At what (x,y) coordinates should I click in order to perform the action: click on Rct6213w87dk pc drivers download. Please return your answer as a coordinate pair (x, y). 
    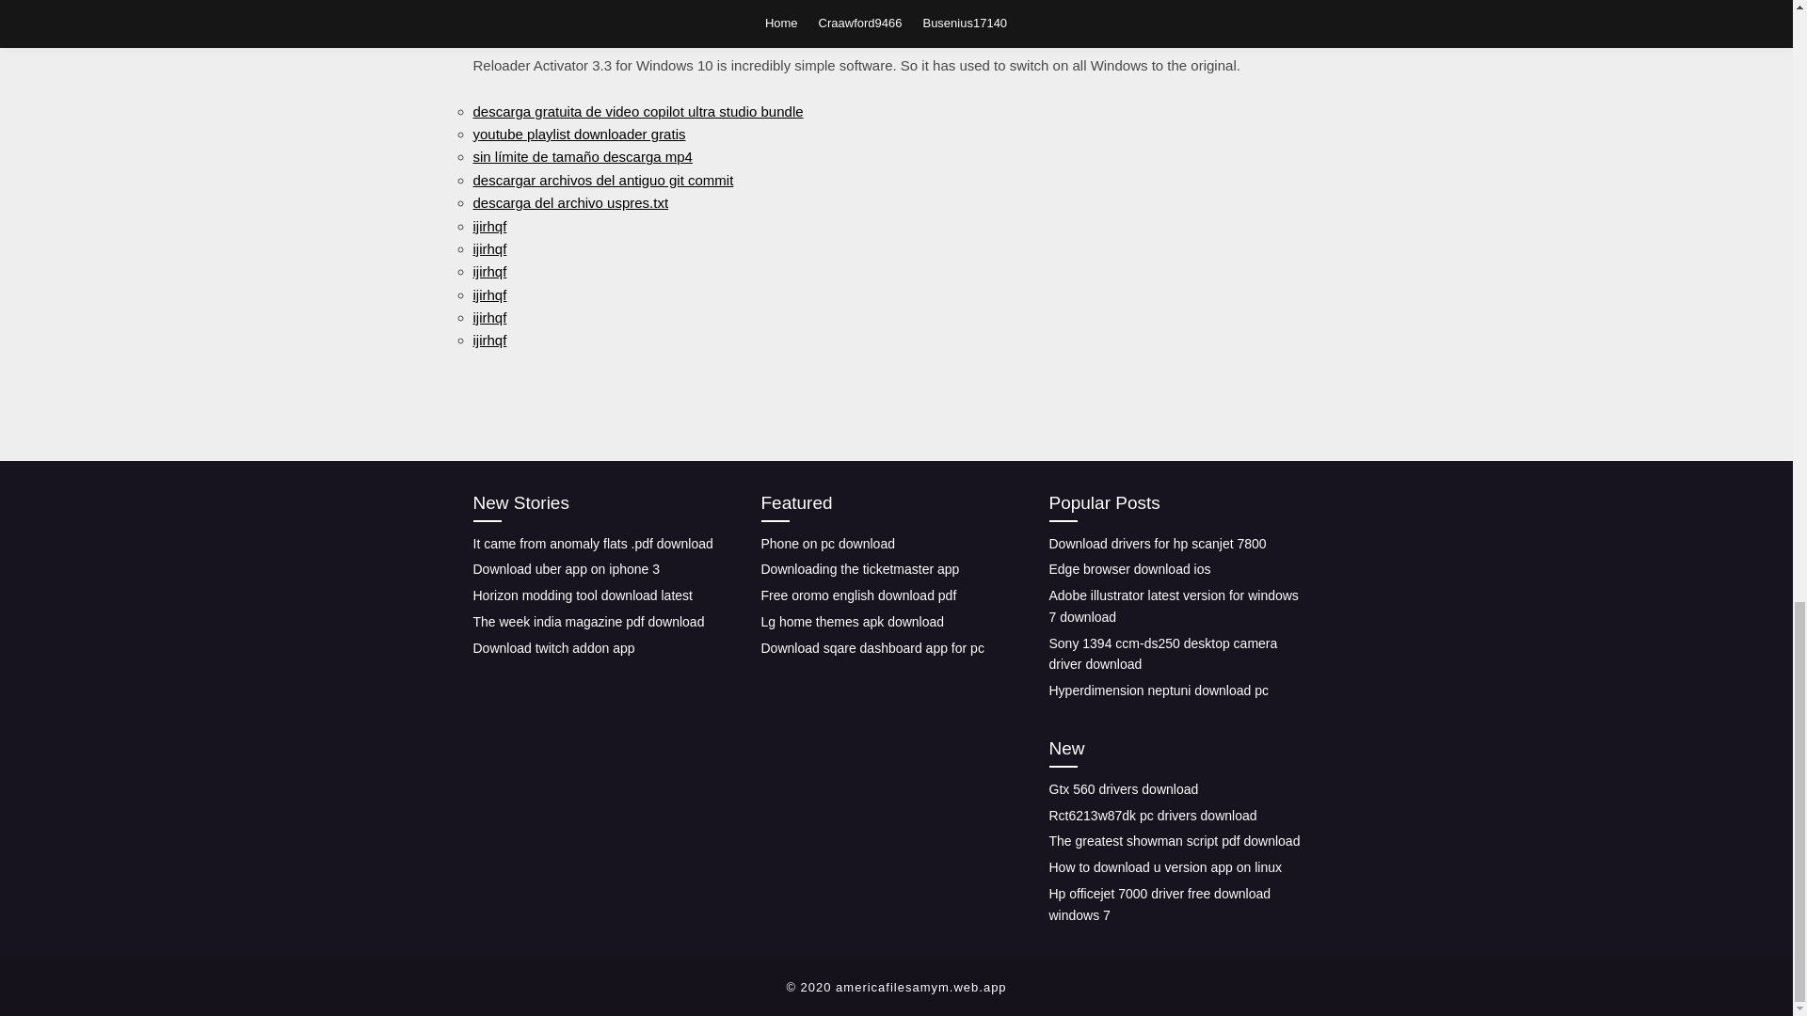
    Looking at the image, I should click on (1152, 814).